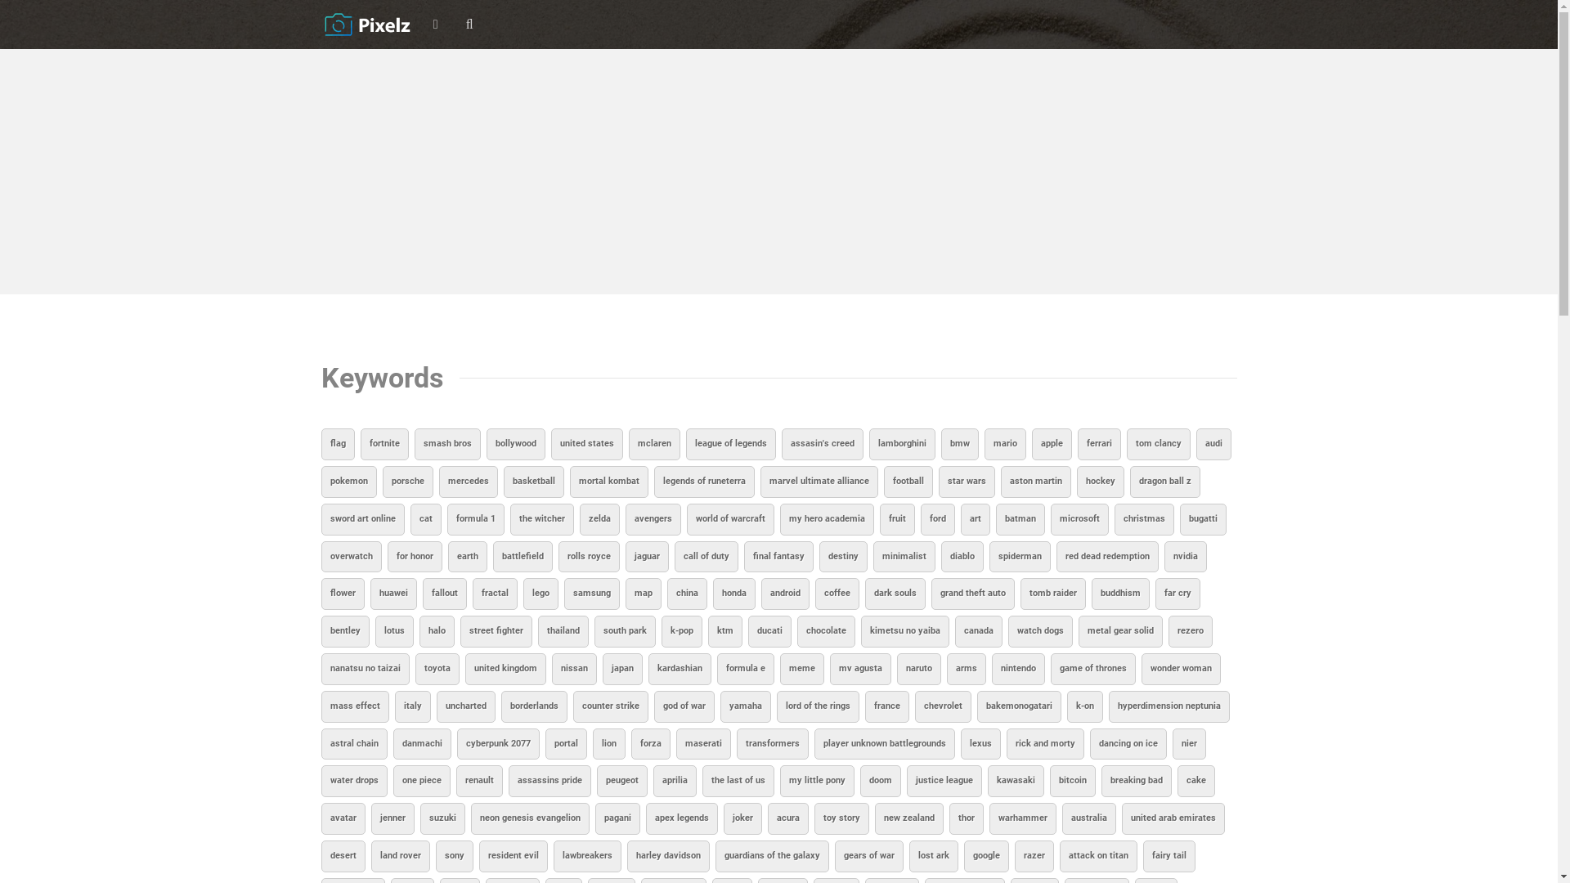  I want to click on jenner, so click(392, 819).